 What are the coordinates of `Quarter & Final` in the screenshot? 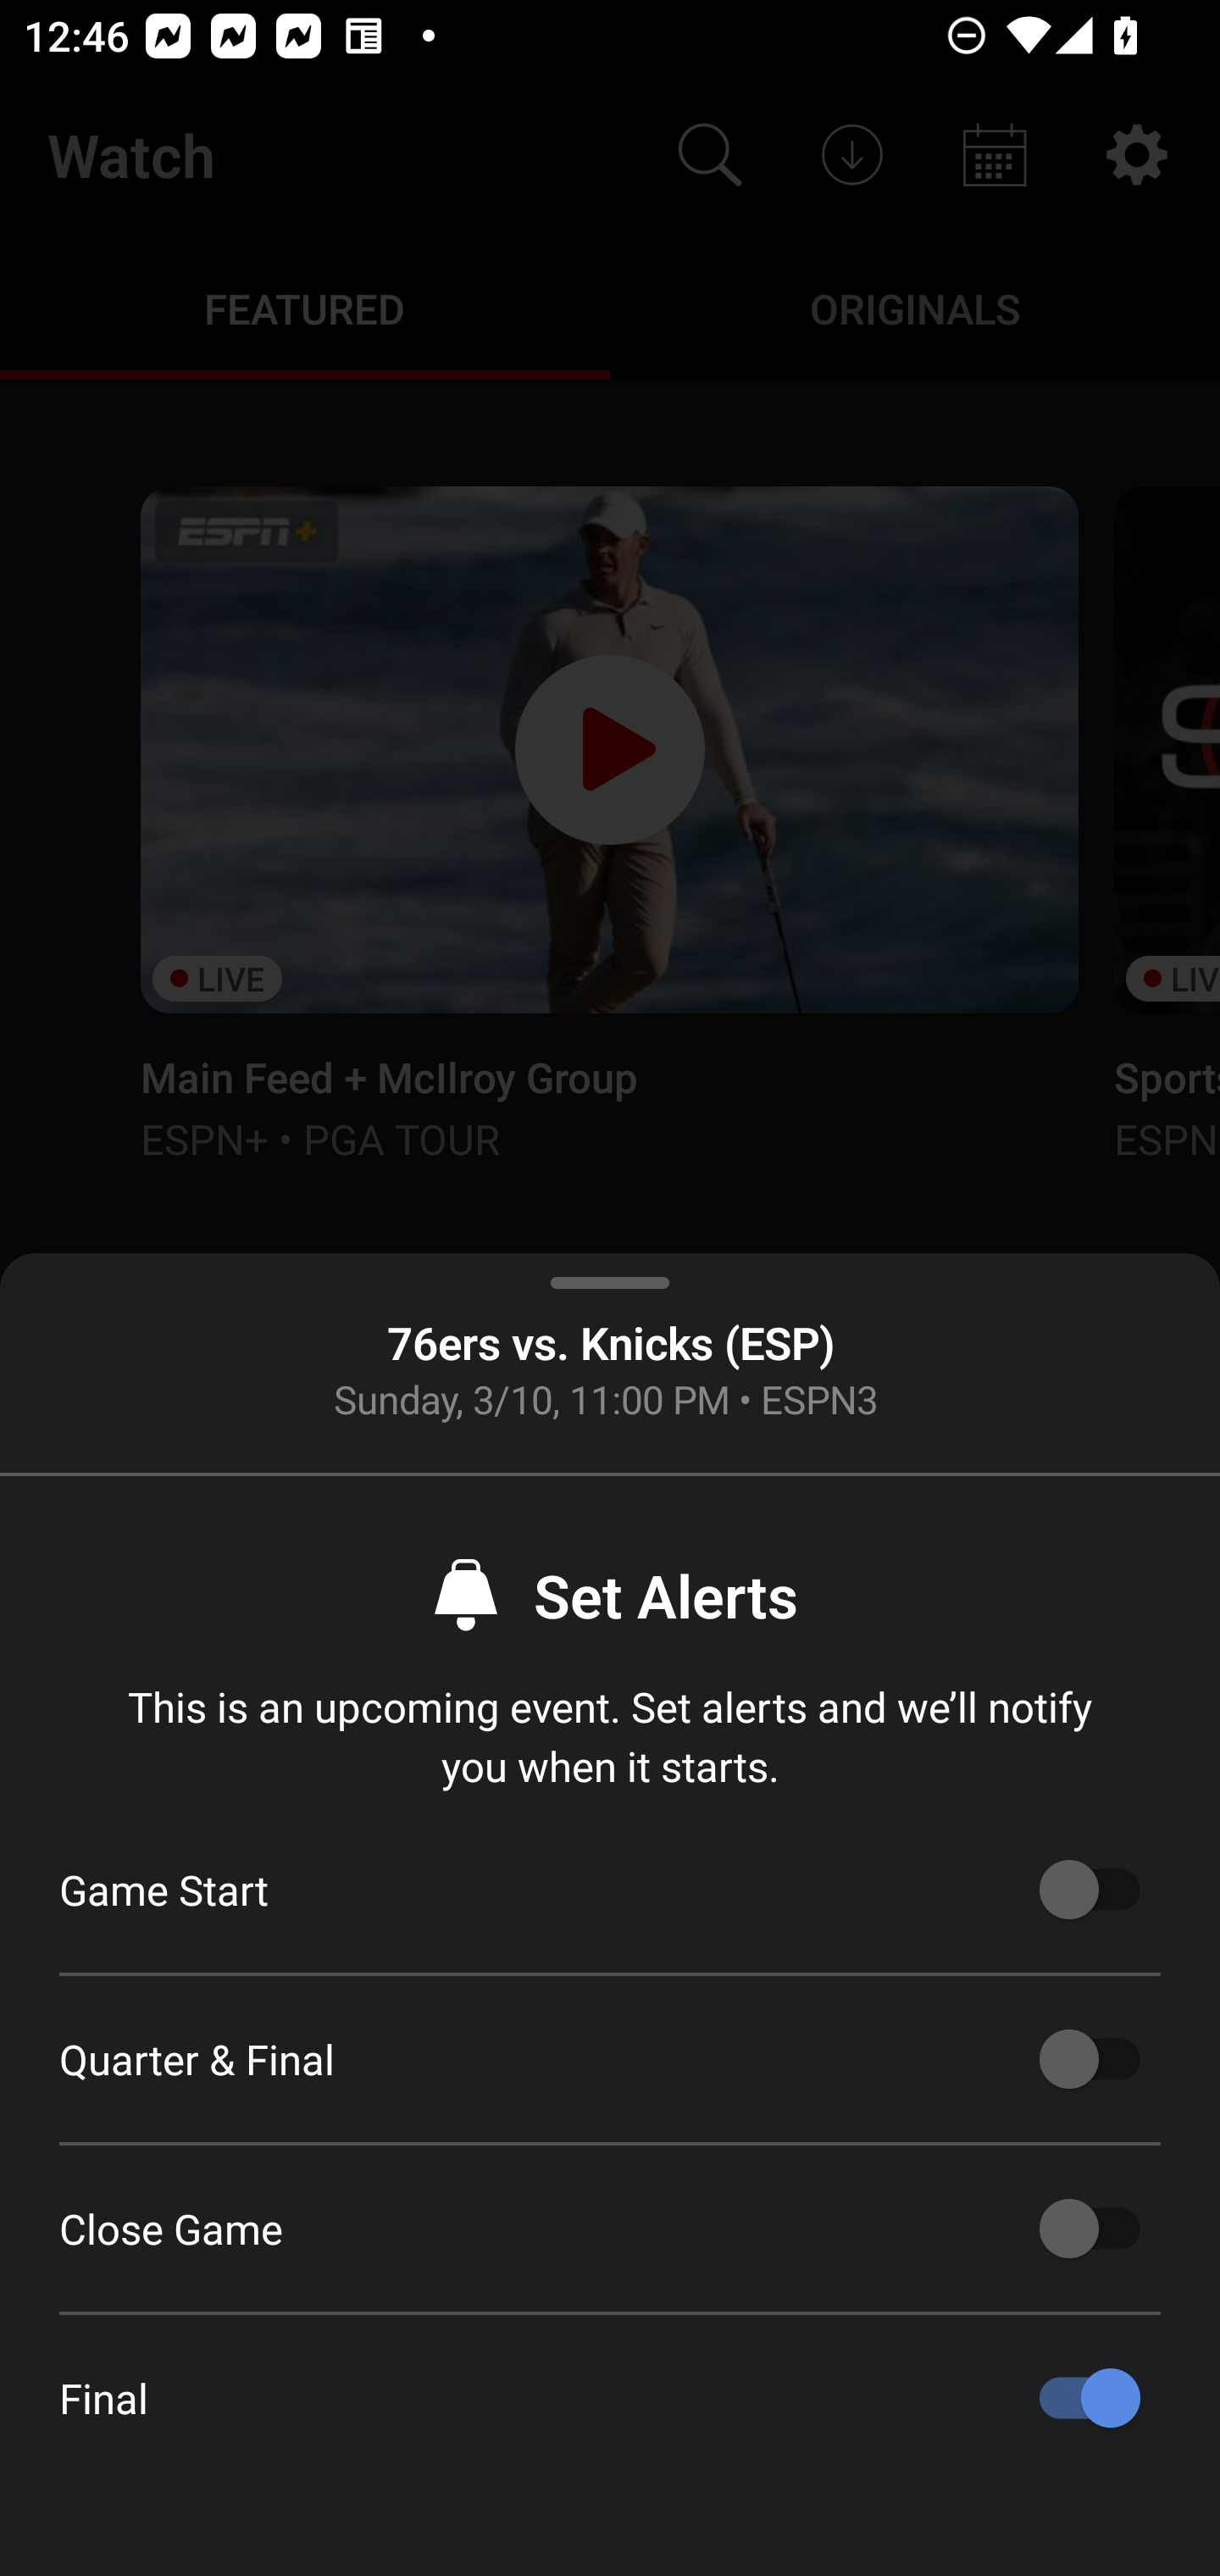 It's located at (1090, 2059).